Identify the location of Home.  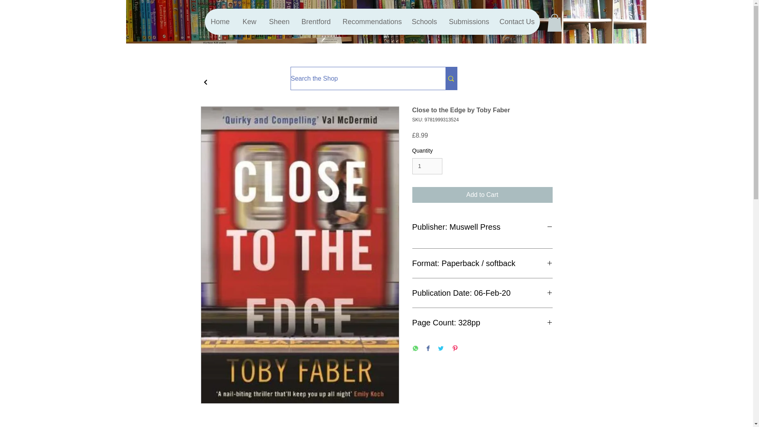
(221, 21).